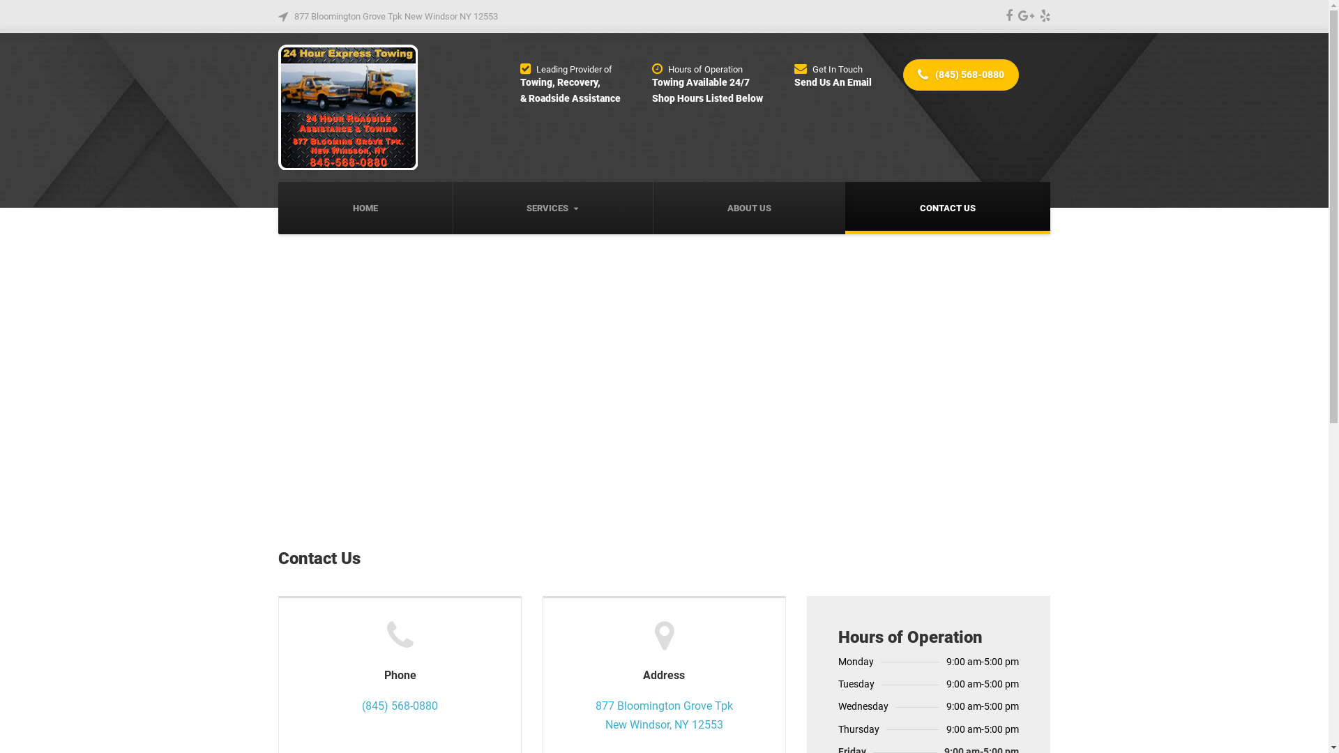  Describe the element at coordinates (833, 75) in the screenshot. I see `Get In Touch
Send Us An Email` at that location.